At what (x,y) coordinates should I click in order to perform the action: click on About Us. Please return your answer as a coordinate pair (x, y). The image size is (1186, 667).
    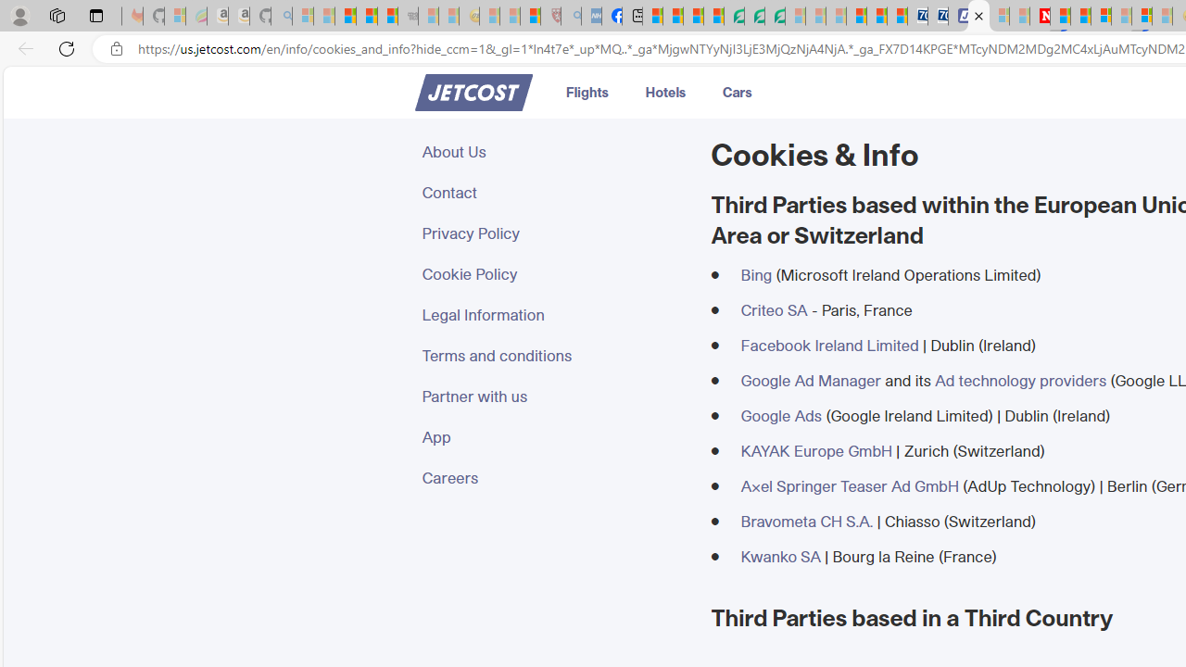
    Looking at the image, I should click on (555, 152).